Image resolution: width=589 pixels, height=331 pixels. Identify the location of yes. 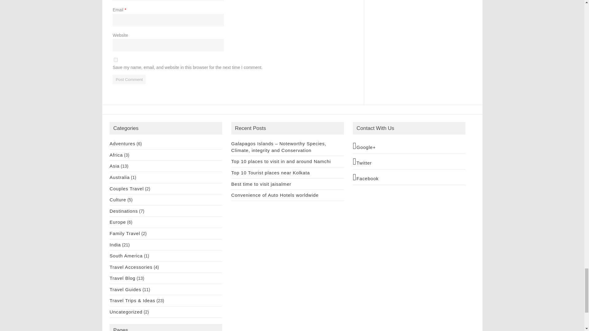
(116, 60).